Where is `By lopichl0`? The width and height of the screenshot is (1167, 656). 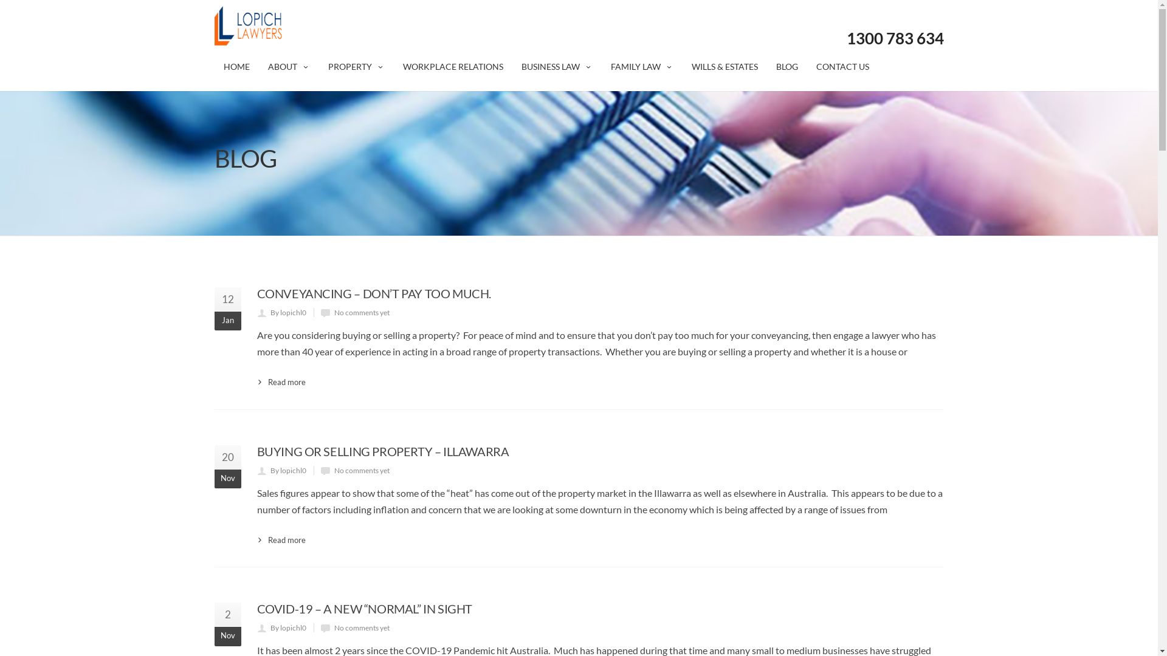 By lopichl0 is located at coordinates (288, 312).